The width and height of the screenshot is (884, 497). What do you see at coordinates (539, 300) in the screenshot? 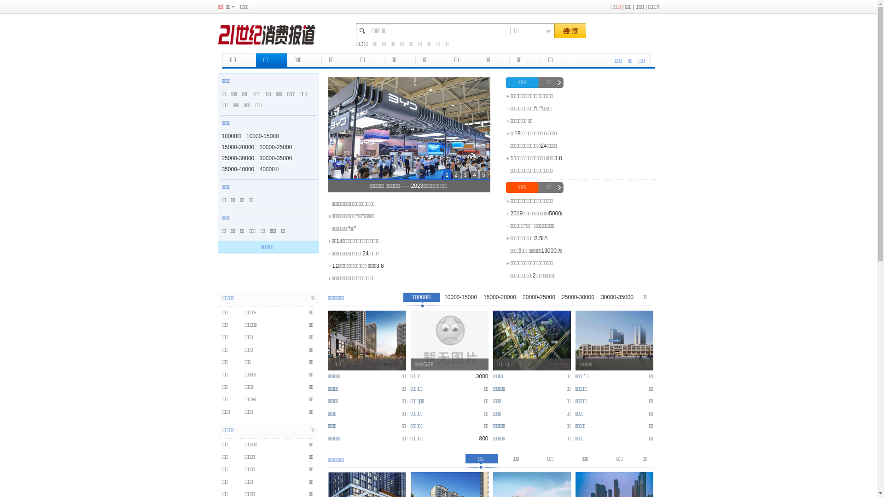
I see `20000-25000` at bounding box center [539, 300].